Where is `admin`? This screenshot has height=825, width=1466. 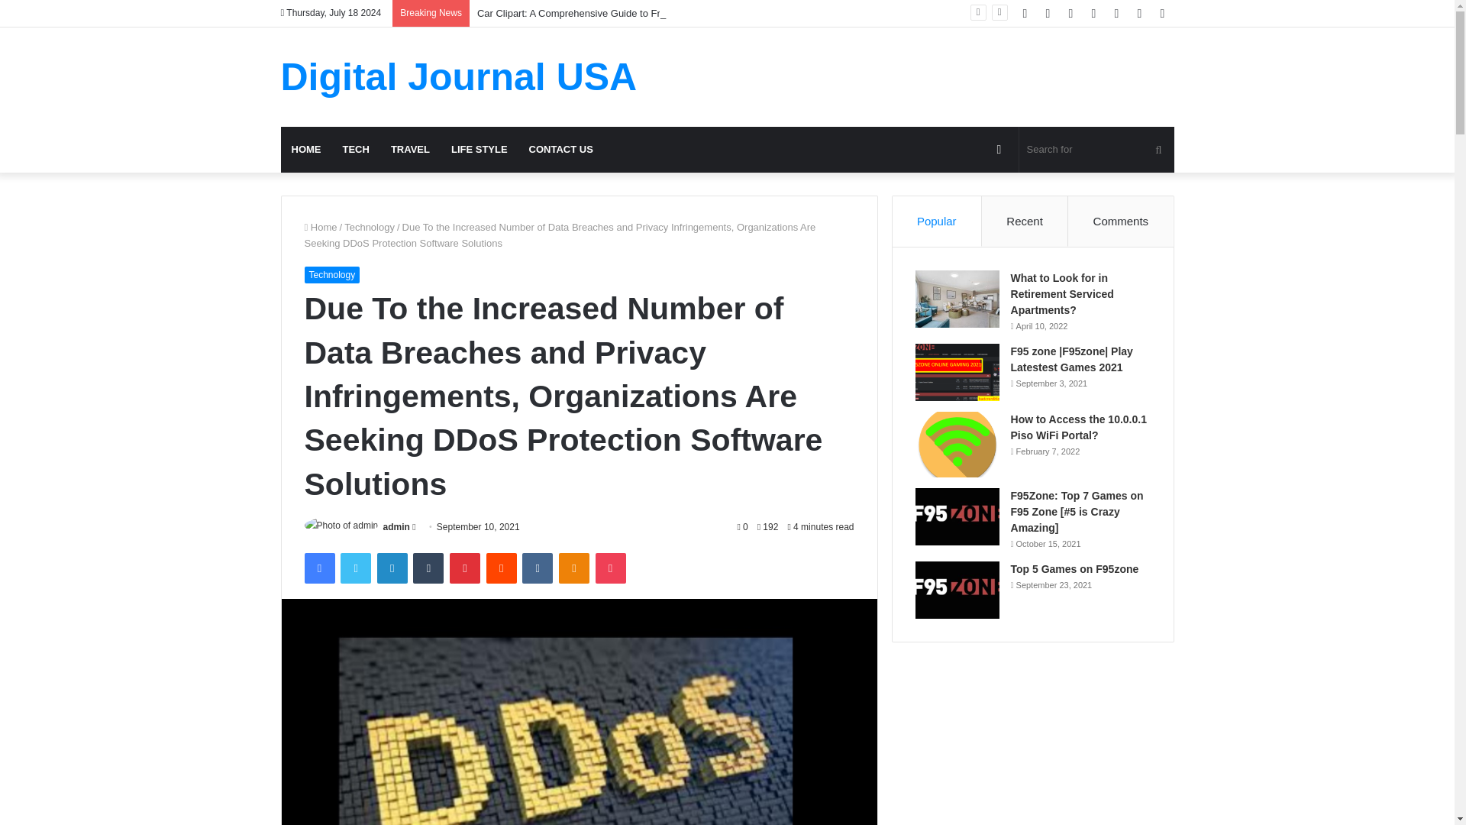
admin is located at coordinates (396, 526).